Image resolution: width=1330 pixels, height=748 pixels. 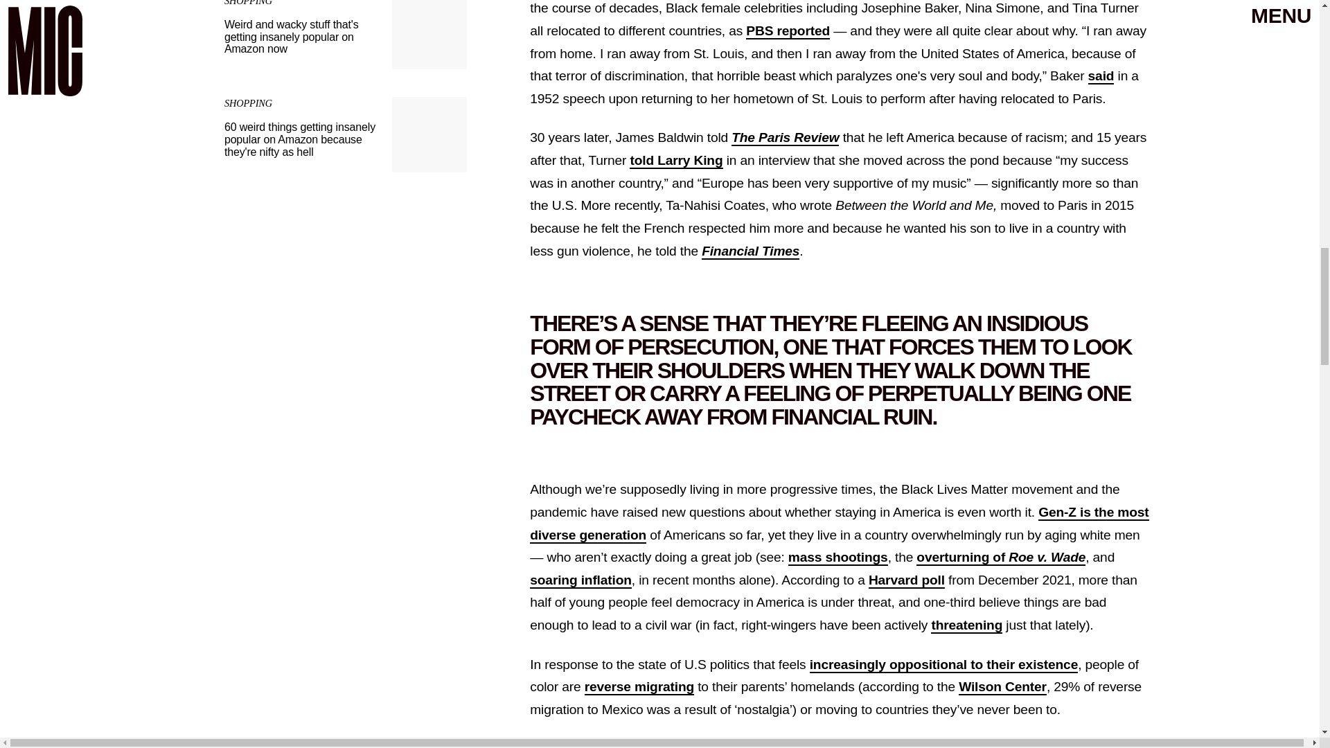 What do you see at coordinates (1003, 687) in the screenshot?
I see `Wilson Center` at bounding box center [1003, 687].